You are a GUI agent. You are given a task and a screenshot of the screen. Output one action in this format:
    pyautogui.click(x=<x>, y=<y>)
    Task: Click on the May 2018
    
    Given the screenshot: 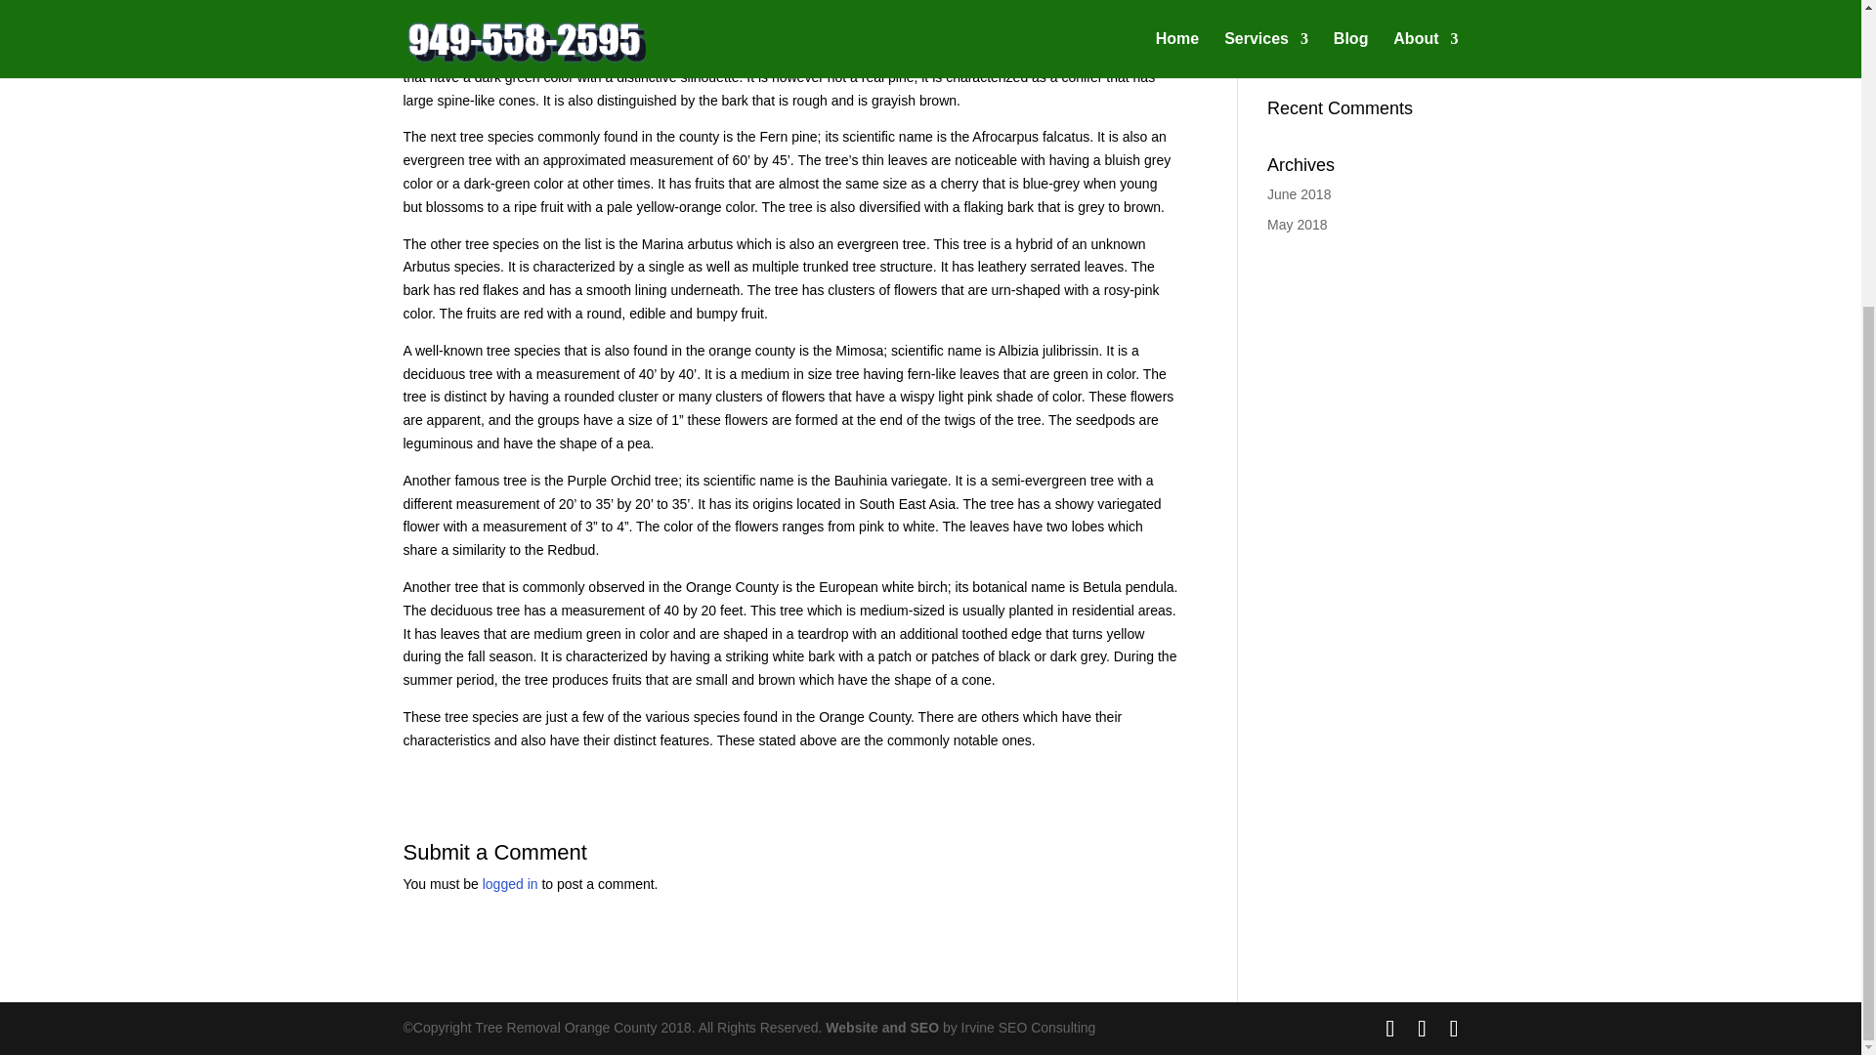 What is the action you would take?
    pyautogui.click(x=1297, y=225)
    